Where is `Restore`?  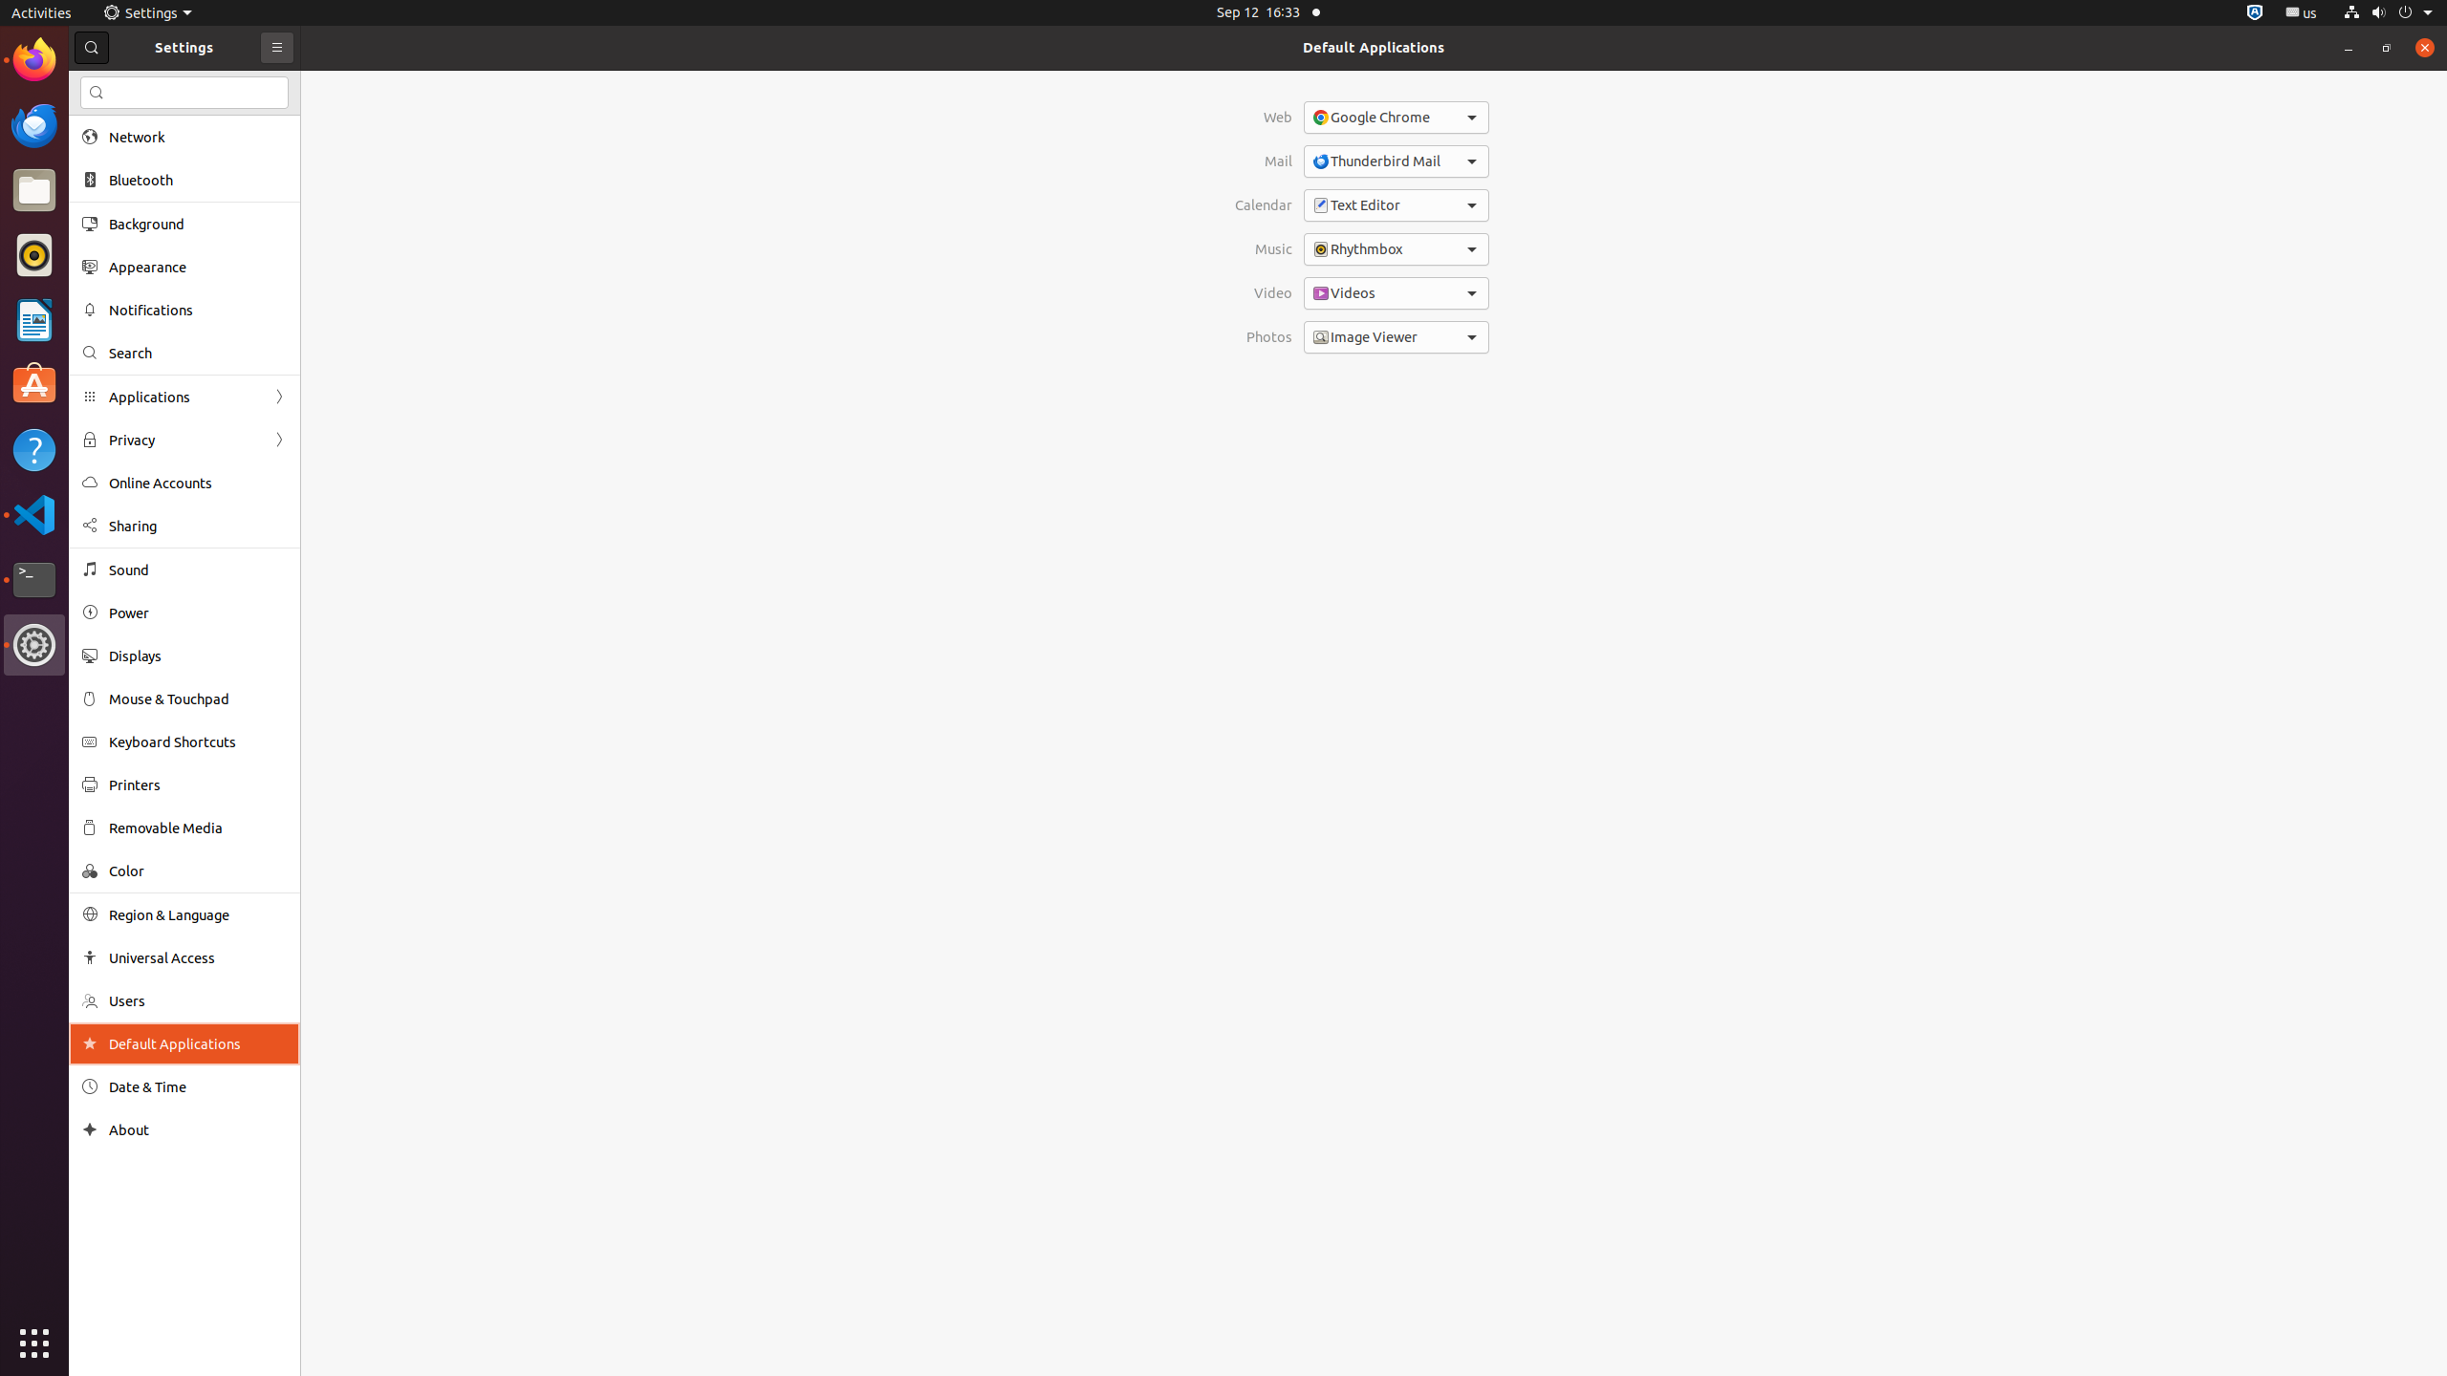 Restore is located at coordinates (2387, 48).